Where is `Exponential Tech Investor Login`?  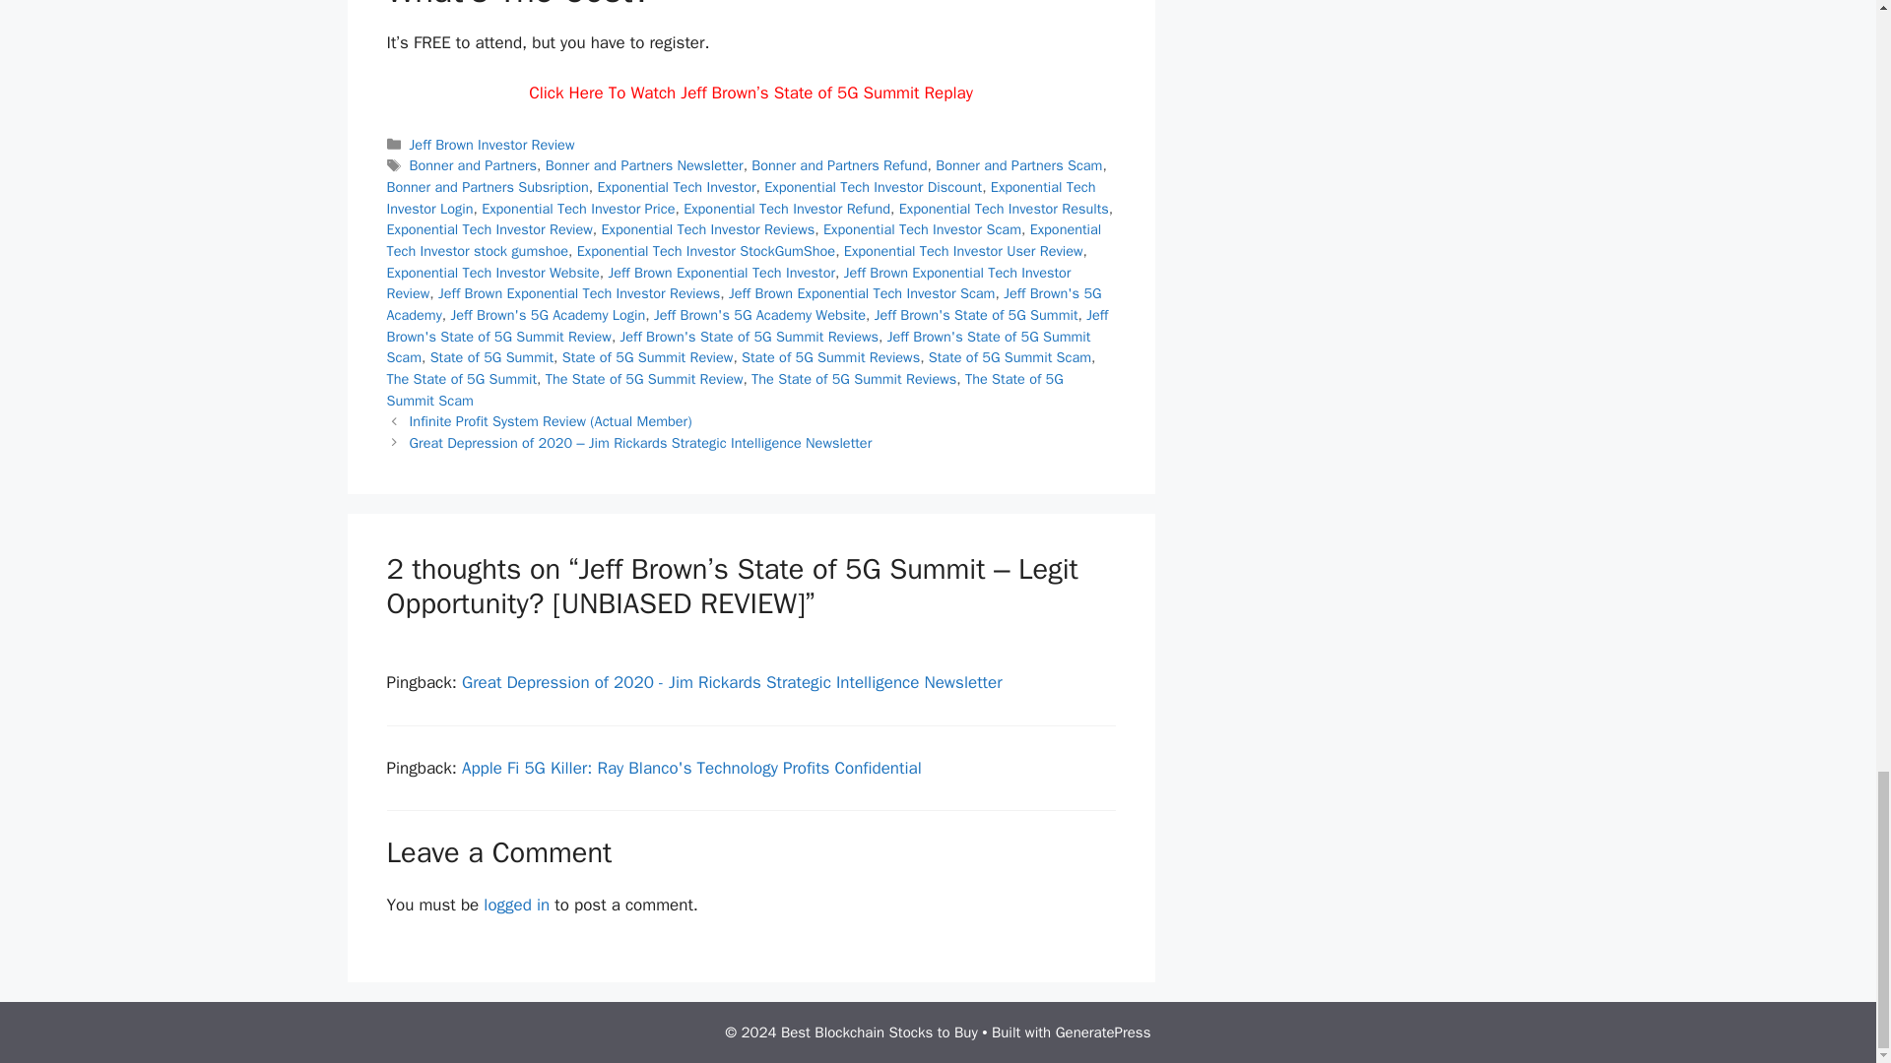 Exponential Tech Investor Login is located at coordinates (740, 198).